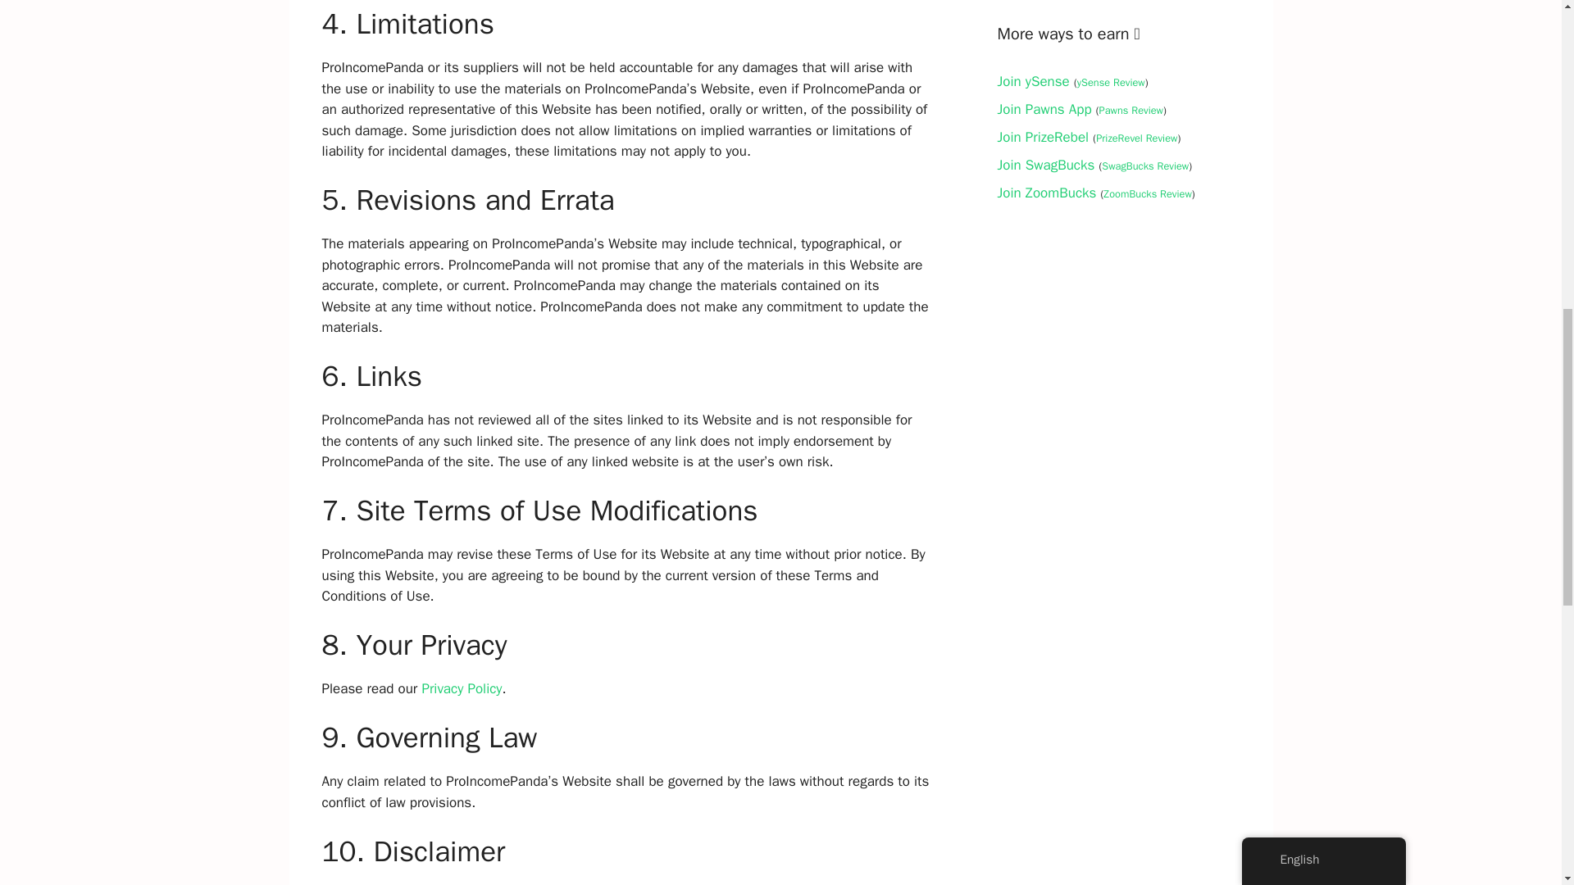  Describe the element at coordinates (1111, 82) in the screenshot. I see `ySense Review` at that location.